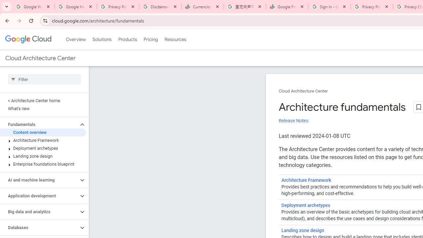 The image size is (423, 238). I want to click on Sign in - Google Accounts, so click(329, 7).